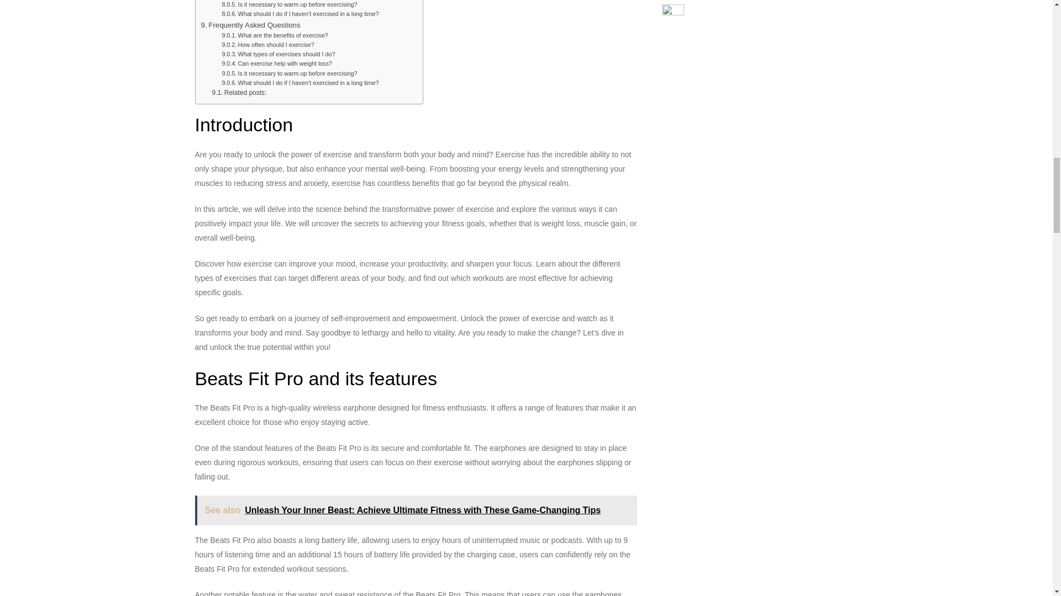  Describe the element at coordinates (289, 73) in the screenshot. I see `Is it necessary to warm up before exercising?` at that location.